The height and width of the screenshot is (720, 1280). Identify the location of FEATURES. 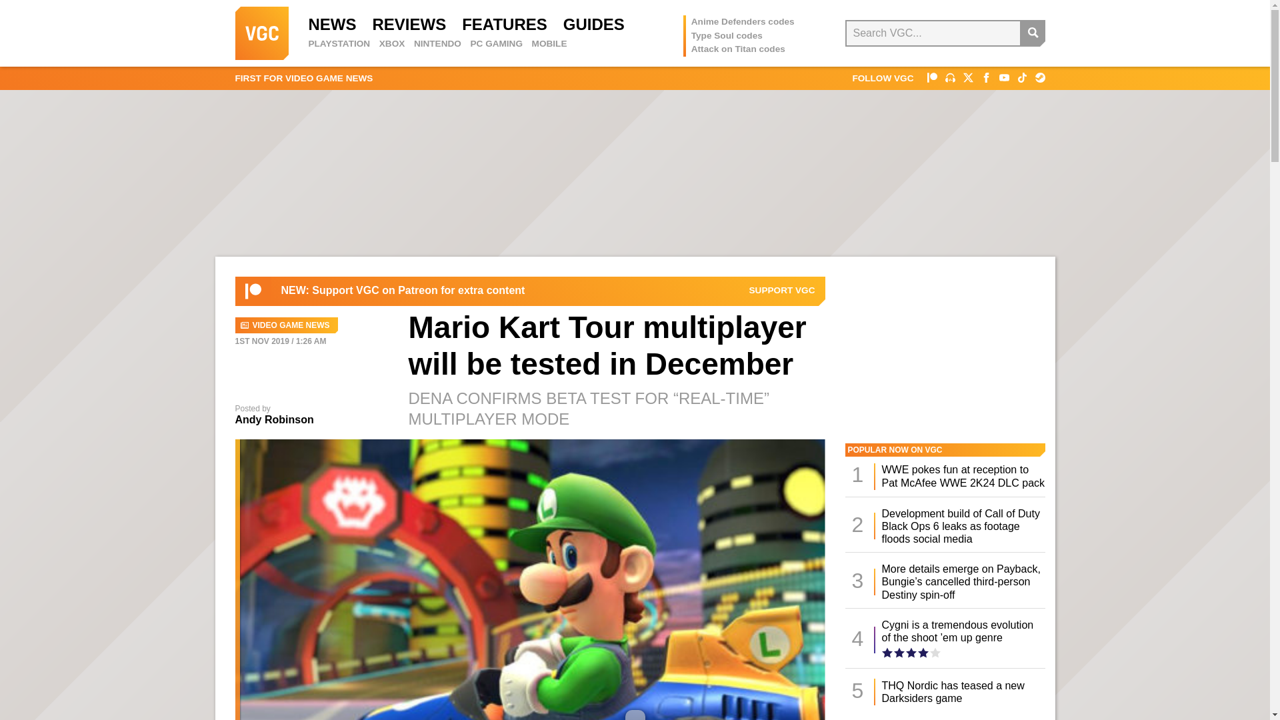
(505, 24).